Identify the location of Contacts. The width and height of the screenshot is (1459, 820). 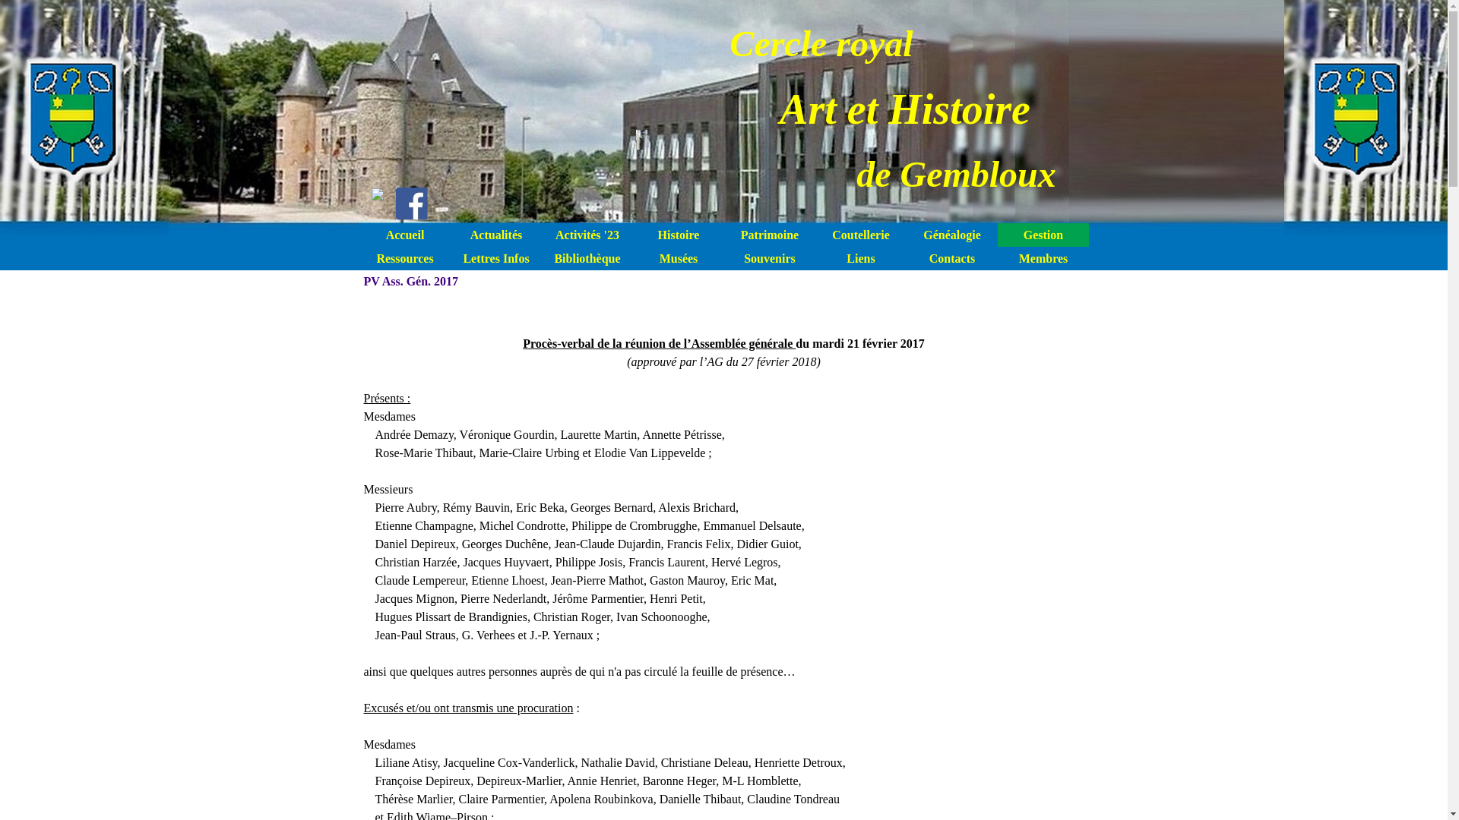
(952, 258).